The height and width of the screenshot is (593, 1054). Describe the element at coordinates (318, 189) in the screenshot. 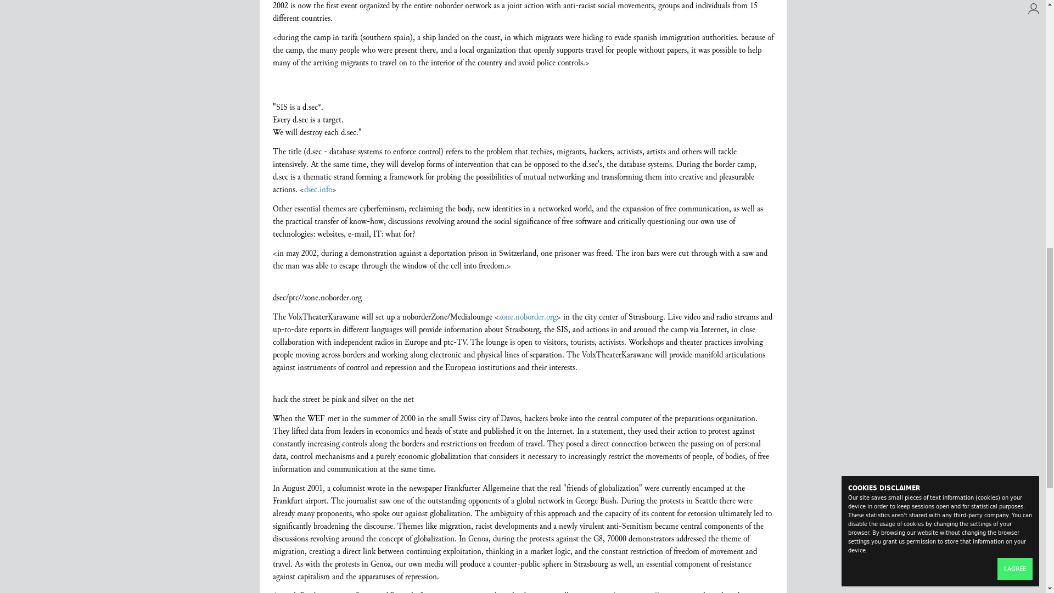

I see `dsec.info` at that location.